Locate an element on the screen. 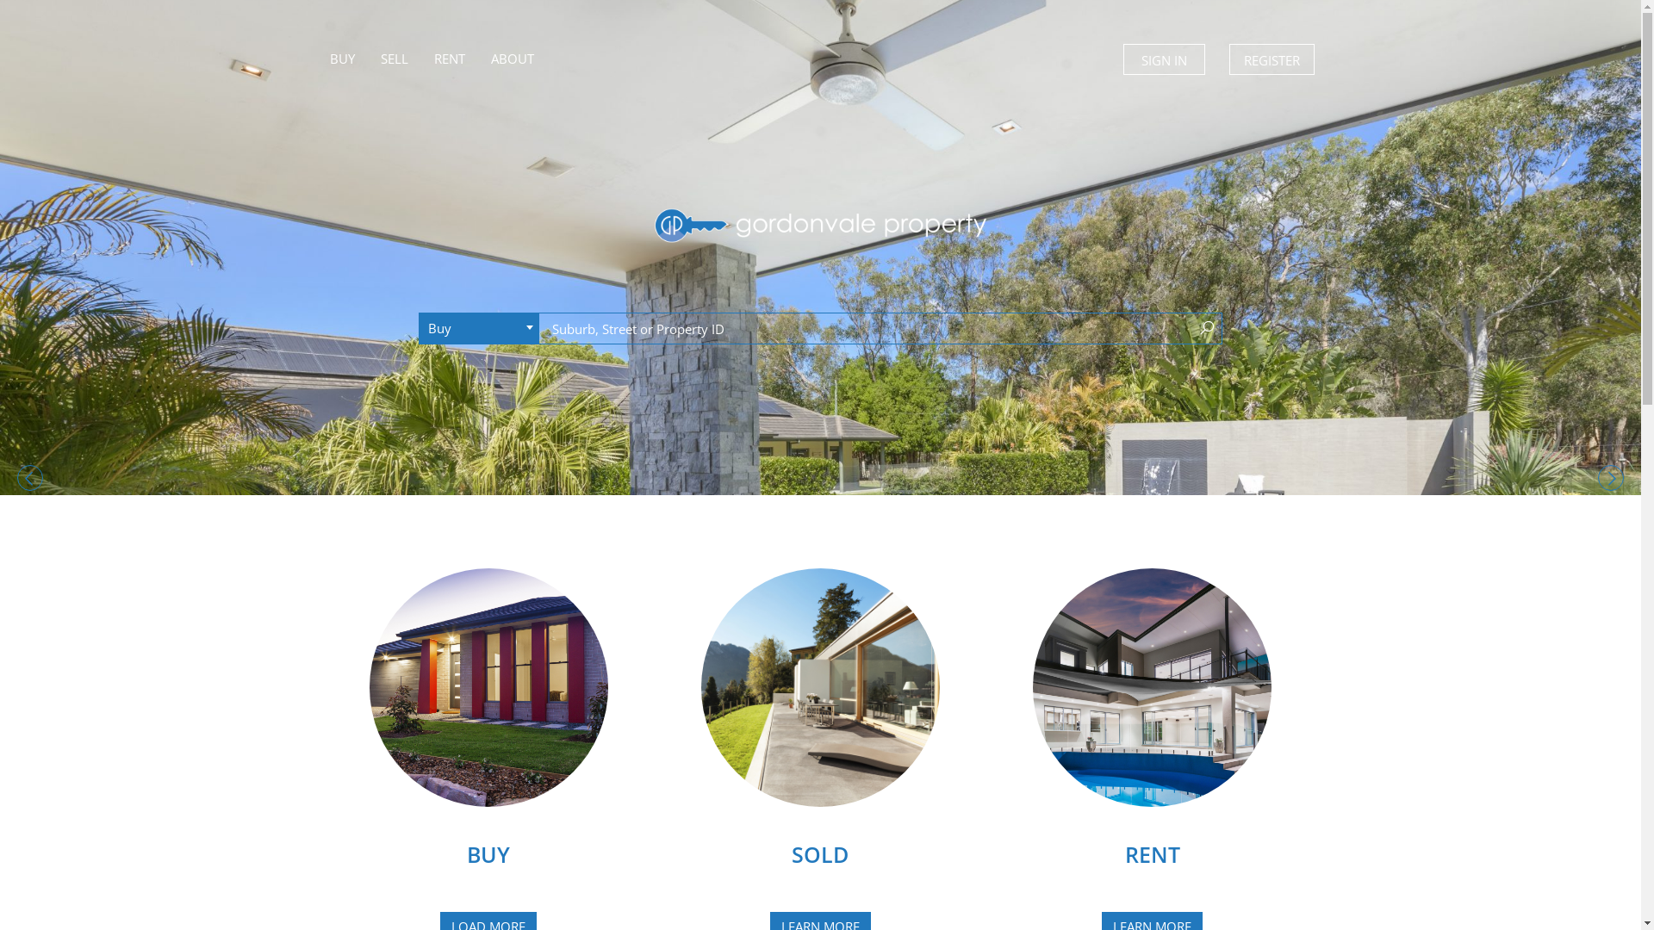 Image resolution: width=1654 pixels, height=930 pixels. RENT is located at coordinates (1153, 687).